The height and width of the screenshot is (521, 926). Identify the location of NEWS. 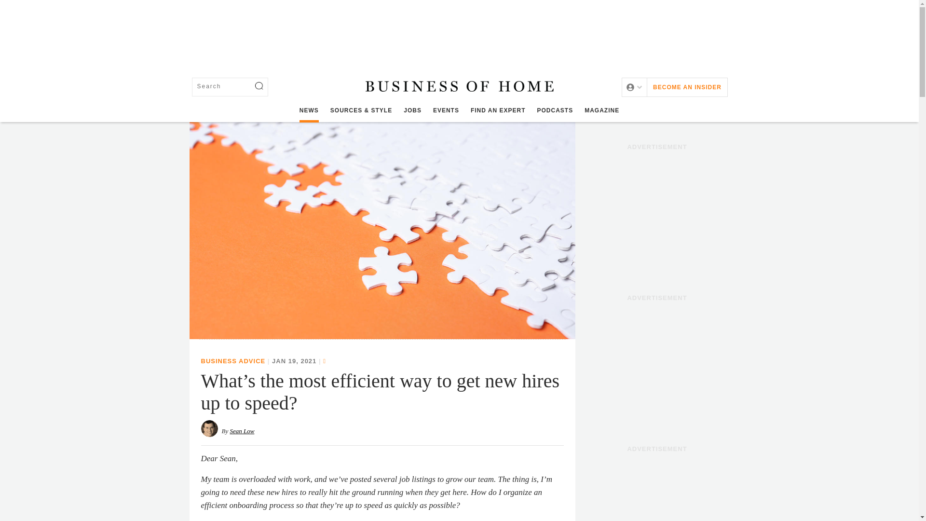
(309, 110).